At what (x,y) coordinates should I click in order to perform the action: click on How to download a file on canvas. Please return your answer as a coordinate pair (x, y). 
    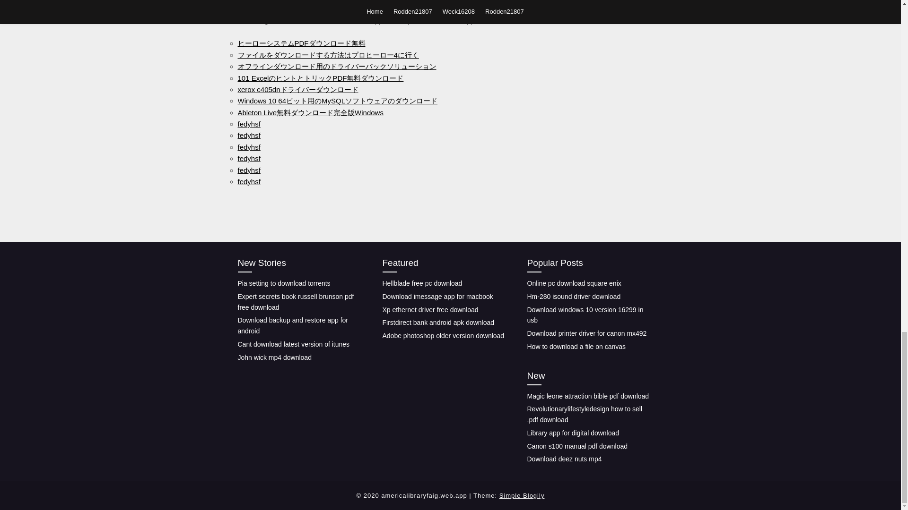
    Looking at the image, I should click on (576, 346).